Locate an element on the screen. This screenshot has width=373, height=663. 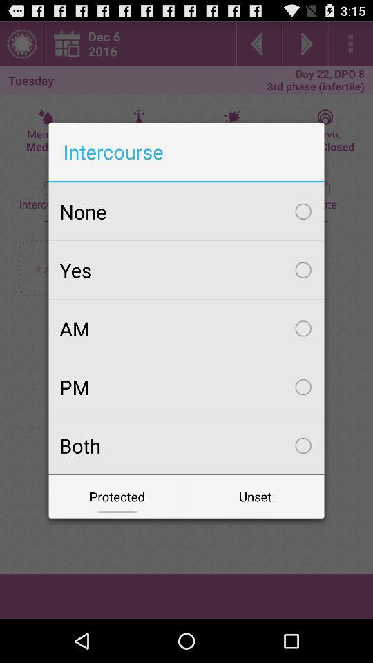
scroll until am item is located at coordinates (186, 328).